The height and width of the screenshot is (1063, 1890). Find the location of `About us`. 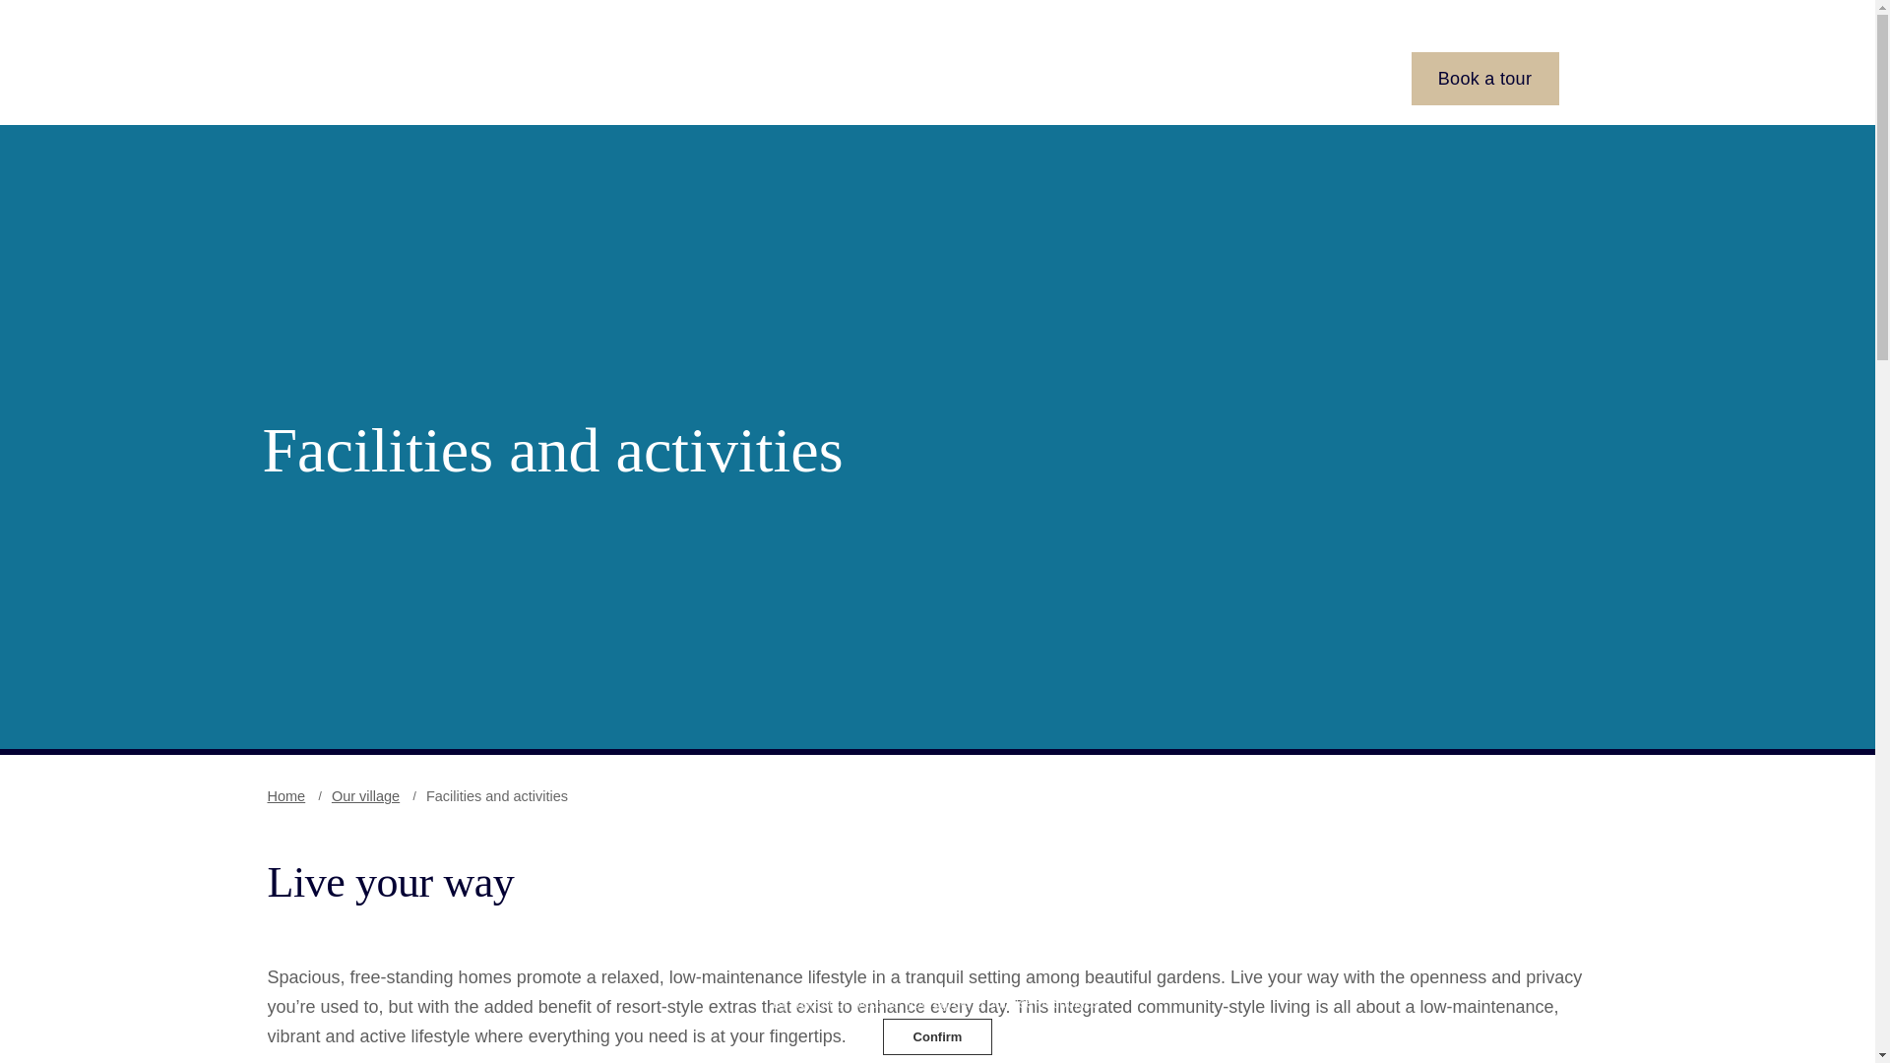

About us is located at coordinates (1327, 79).